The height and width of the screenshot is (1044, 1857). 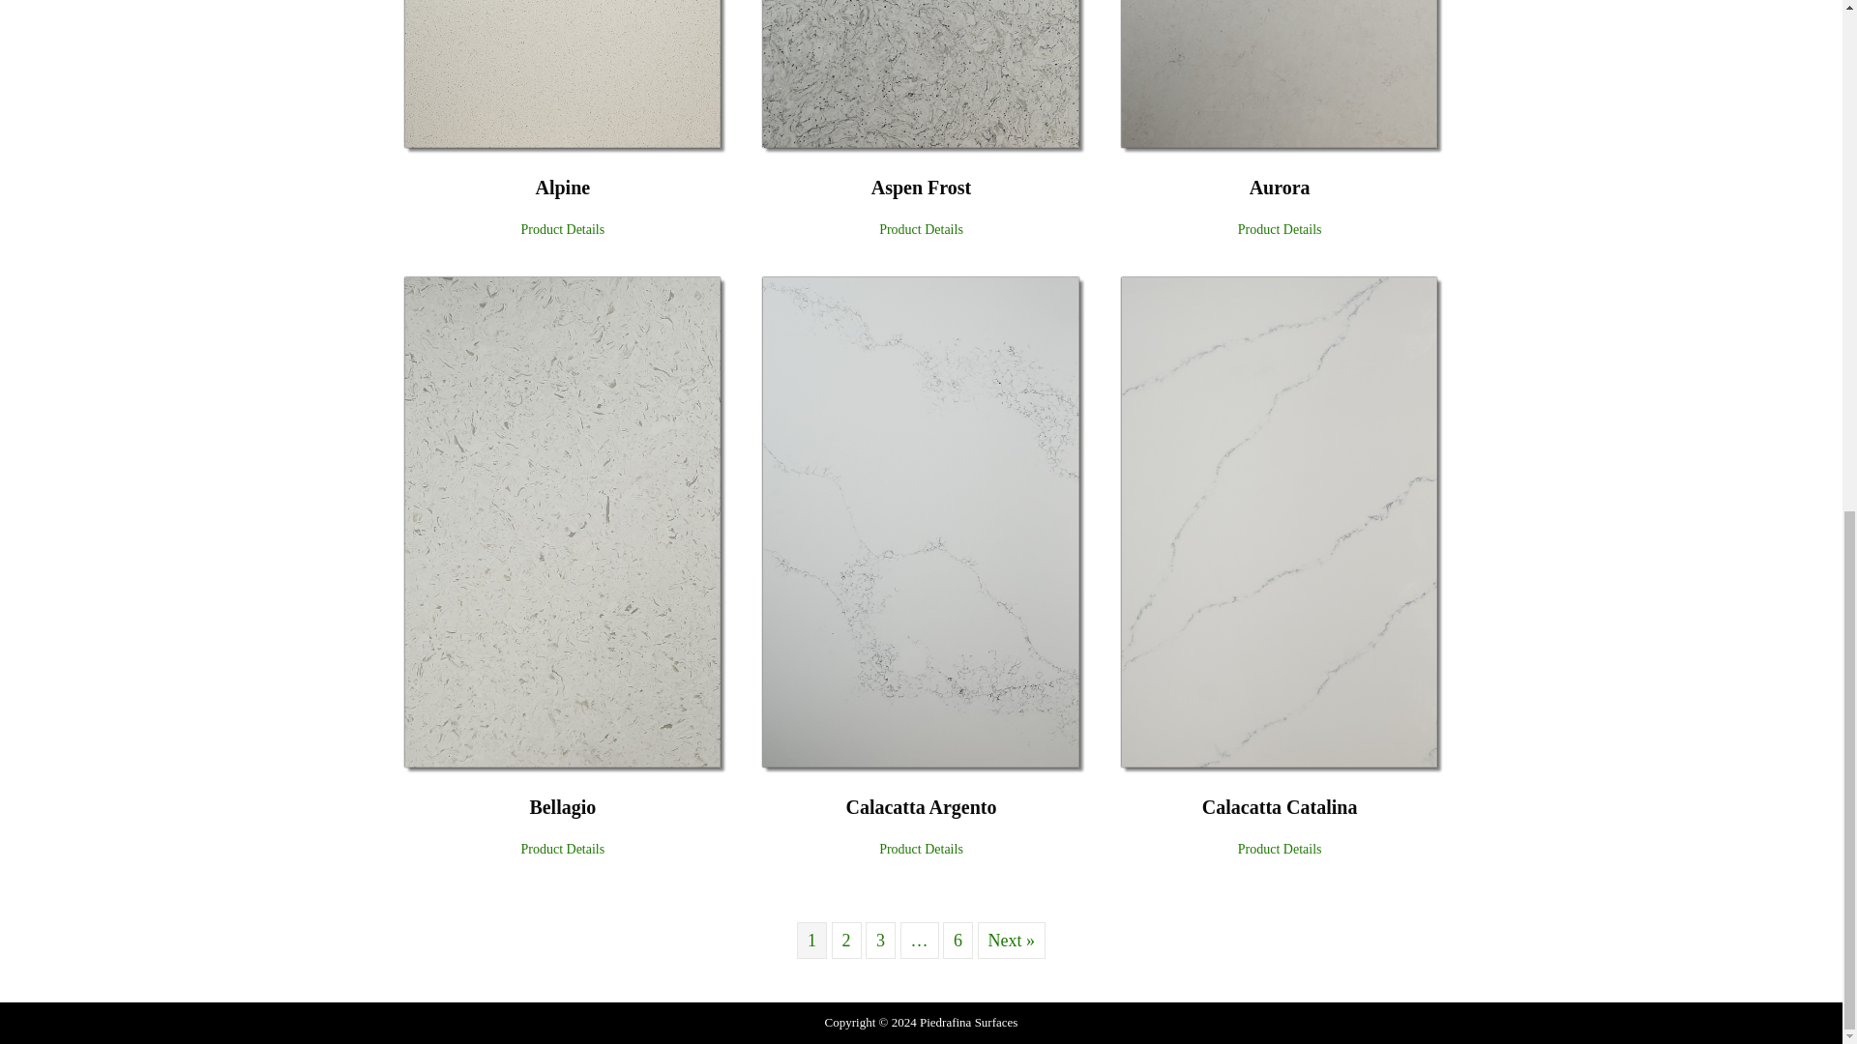 I want to click on Bellagio, so click(x=563, y=806).